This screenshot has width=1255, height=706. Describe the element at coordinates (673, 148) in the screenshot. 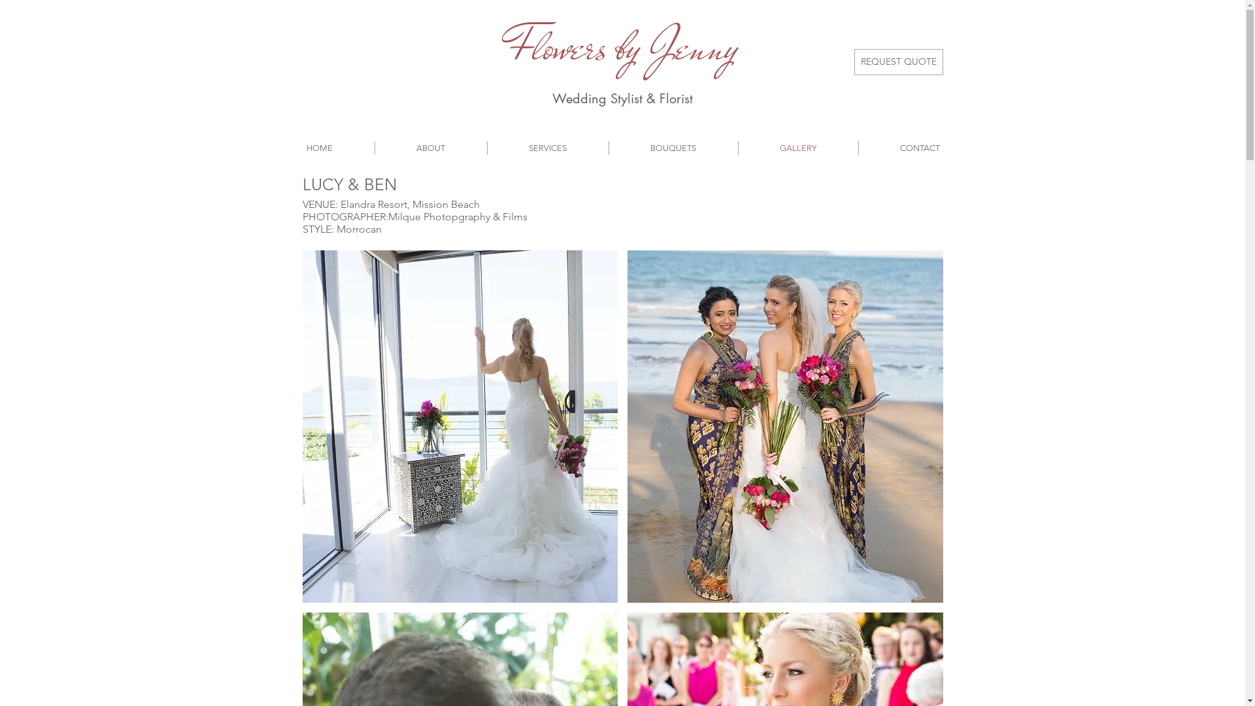

I see `BOUQUETS` at that location.